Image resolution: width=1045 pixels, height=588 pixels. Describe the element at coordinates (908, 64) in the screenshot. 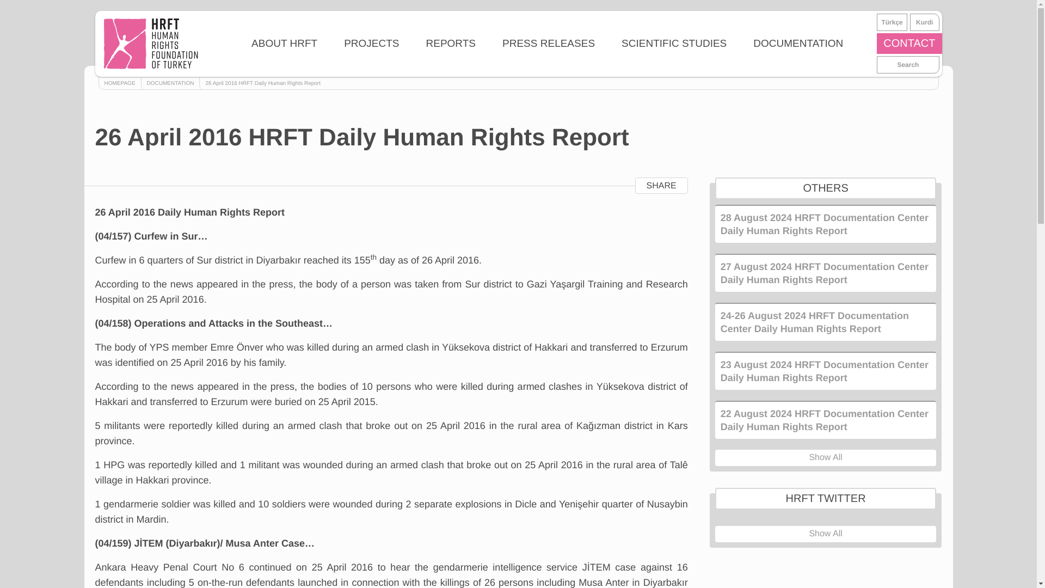

I see `Search` at that location.